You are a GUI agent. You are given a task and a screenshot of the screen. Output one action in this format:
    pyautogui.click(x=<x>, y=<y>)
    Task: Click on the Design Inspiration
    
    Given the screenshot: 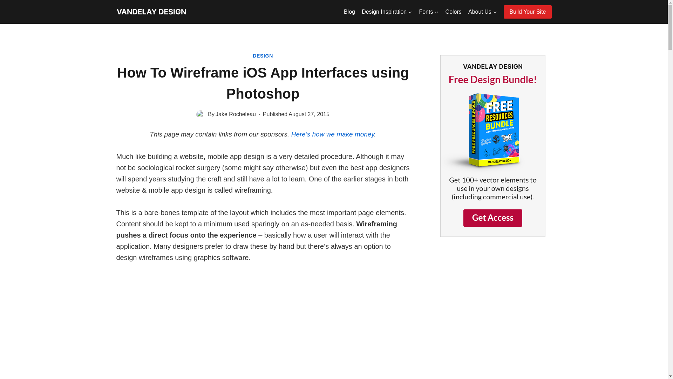 What is the action you would take?
    pyautogui.click(x=387, y=12)
    